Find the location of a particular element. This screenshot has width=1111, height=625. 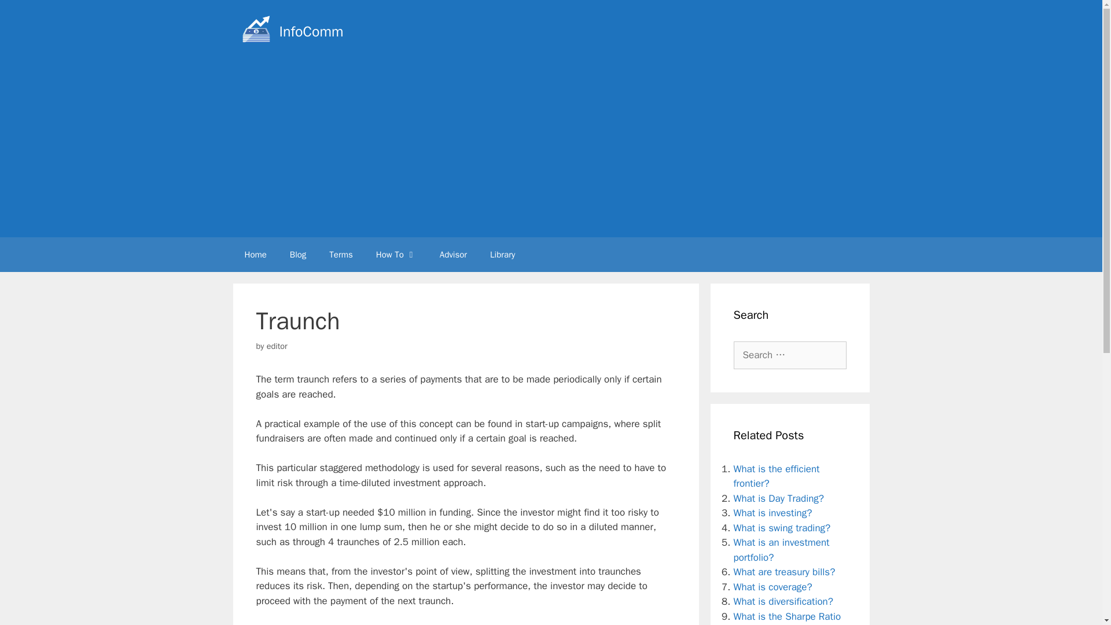

InfoComm is located at coordinates (311, 31).